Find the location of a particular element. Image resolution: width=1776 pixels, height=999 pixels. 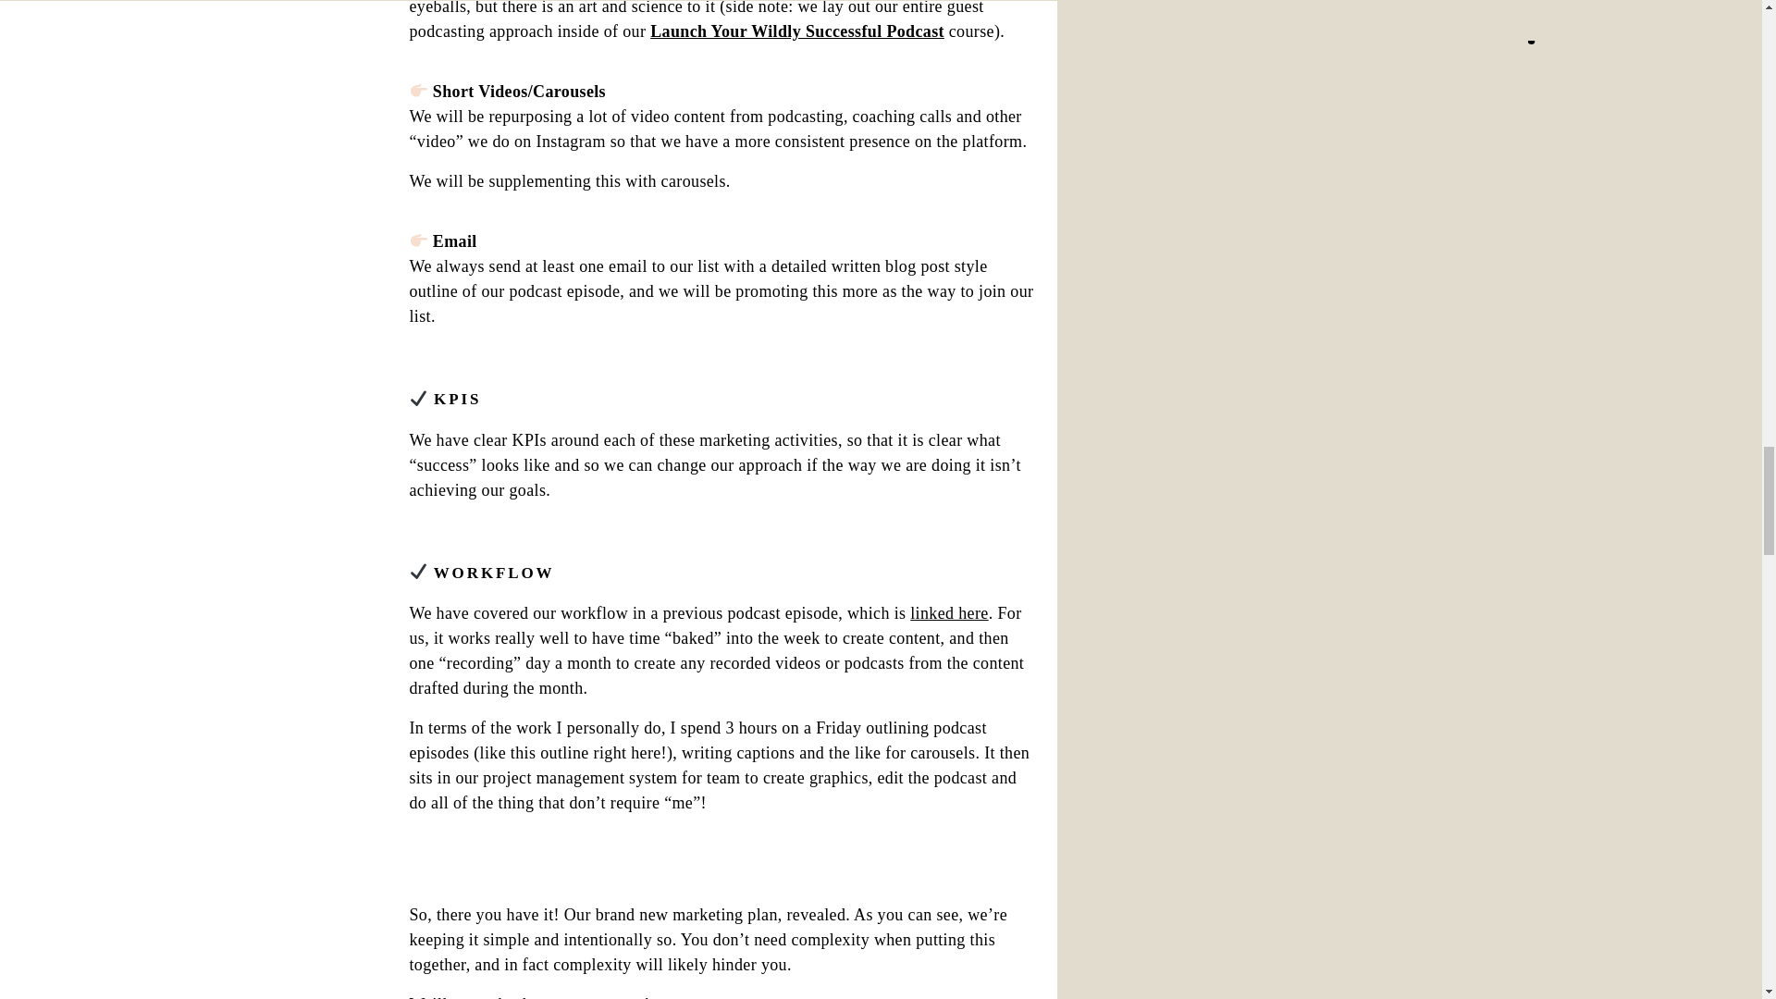

linked here is located at coordinates (948, 612).